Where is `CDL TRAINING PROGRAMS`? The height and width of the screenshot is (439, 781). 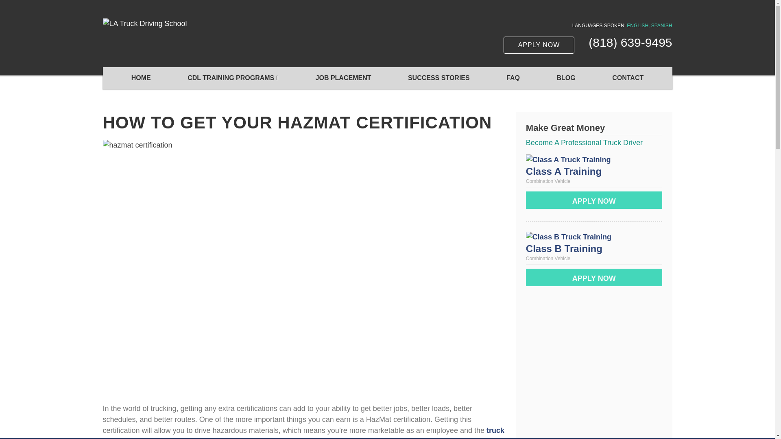 CDL TRAINING PROGRAMS is located at coordinates (233, 78).